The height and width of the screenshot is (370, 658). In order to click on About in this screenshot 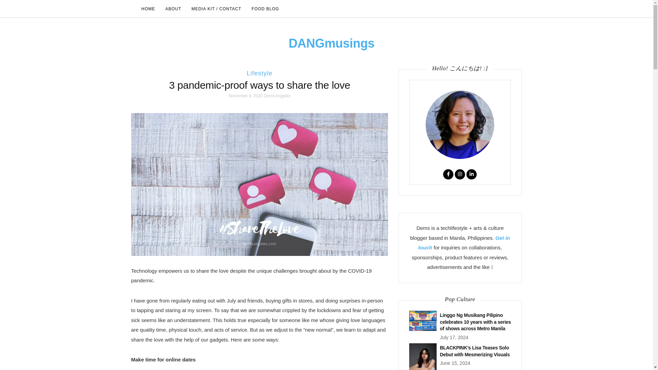, I will do `click(173, 9)`.